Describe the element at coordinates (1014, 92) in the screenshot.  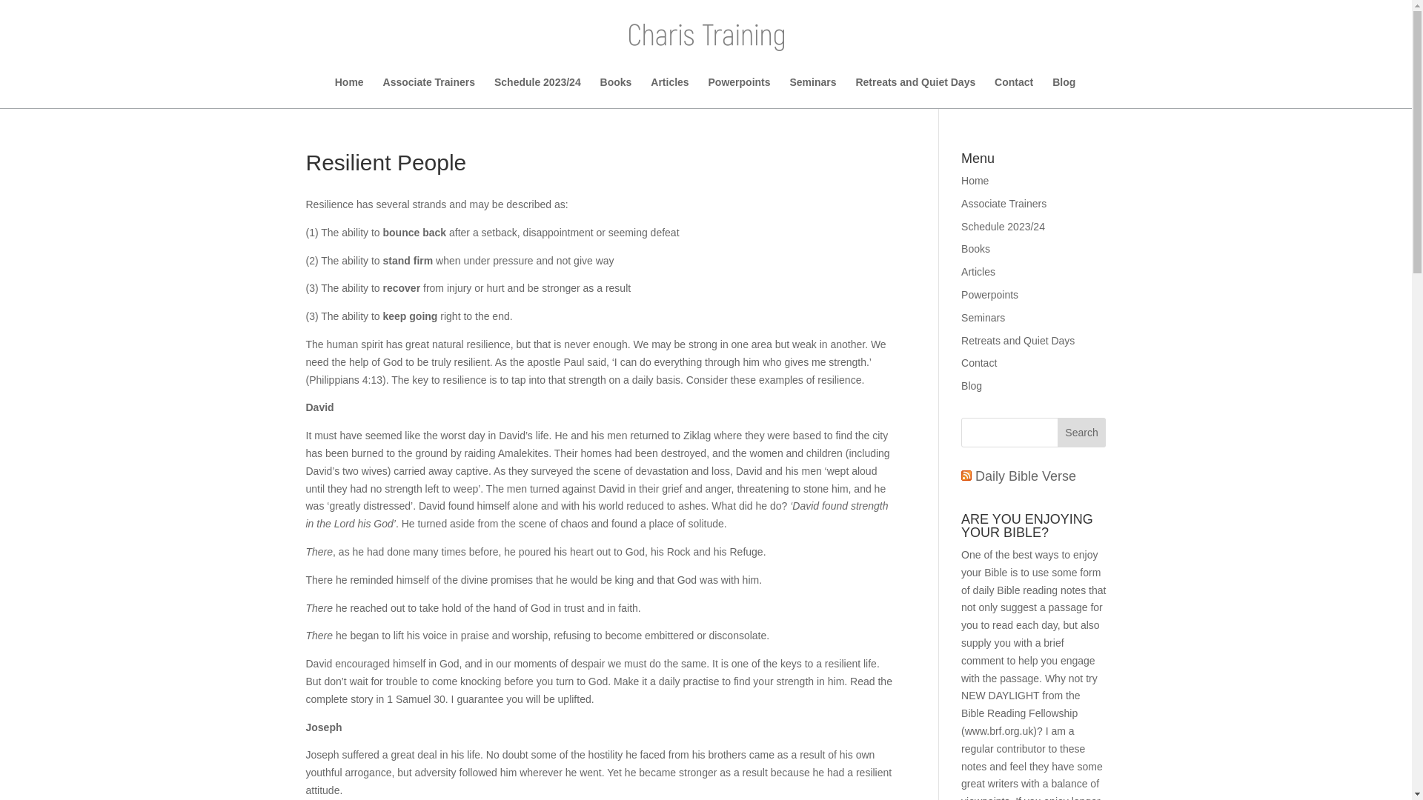
I see `Contact` at that location.